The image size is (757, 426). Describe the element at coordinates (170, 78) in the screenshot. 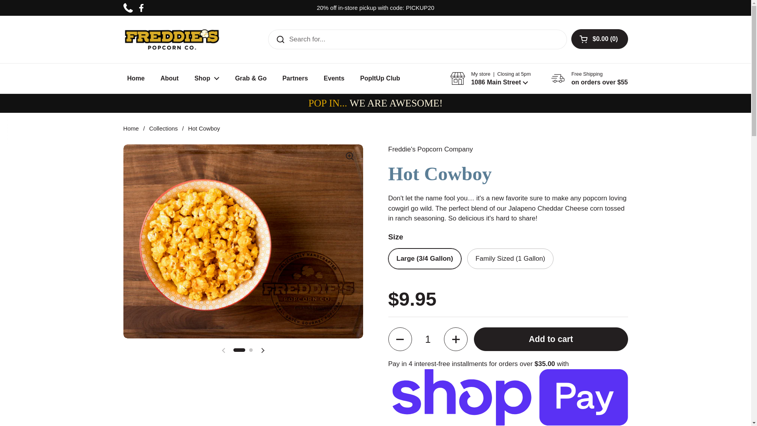

I see `About` at that location.